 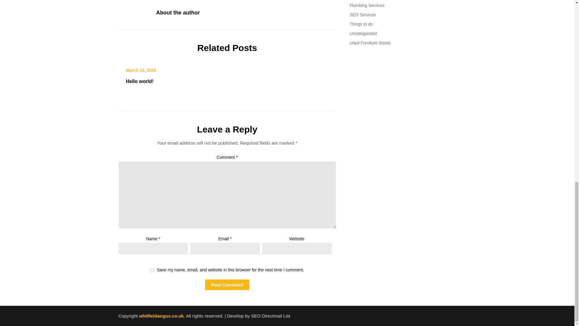 What do you see at coordinates (367, 5) in the screenshot?
I see `Plumbing Services` at bounding box center [367, 5].